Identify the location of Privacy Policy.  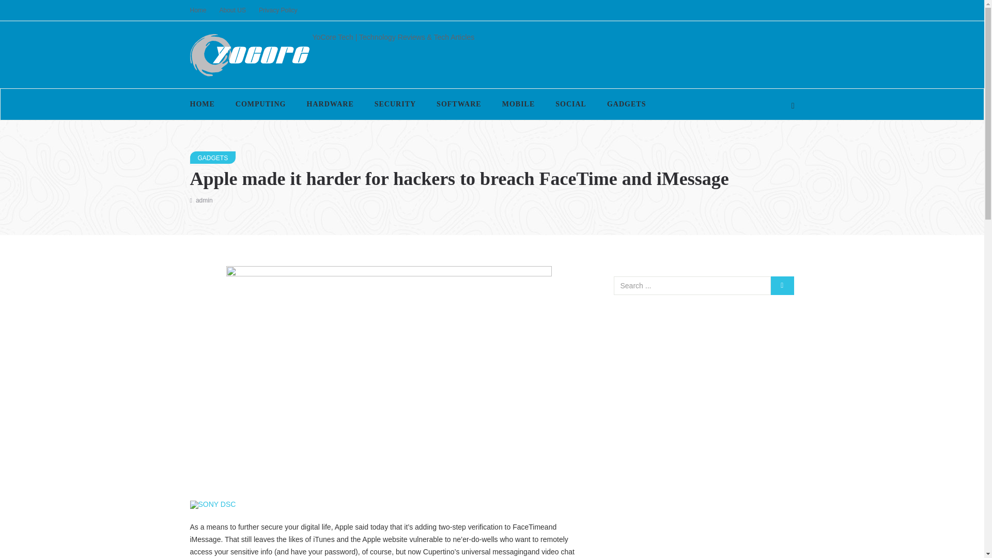
(284, 10).